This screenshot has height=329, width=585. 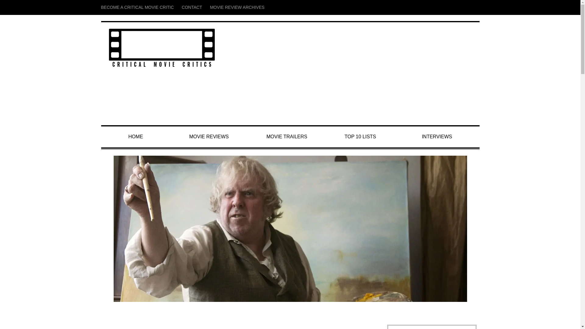 What do you see at coordinates (437, 136) in the screenshot?
I see `Latest Media Interviews` at bounding box center [437, 136].